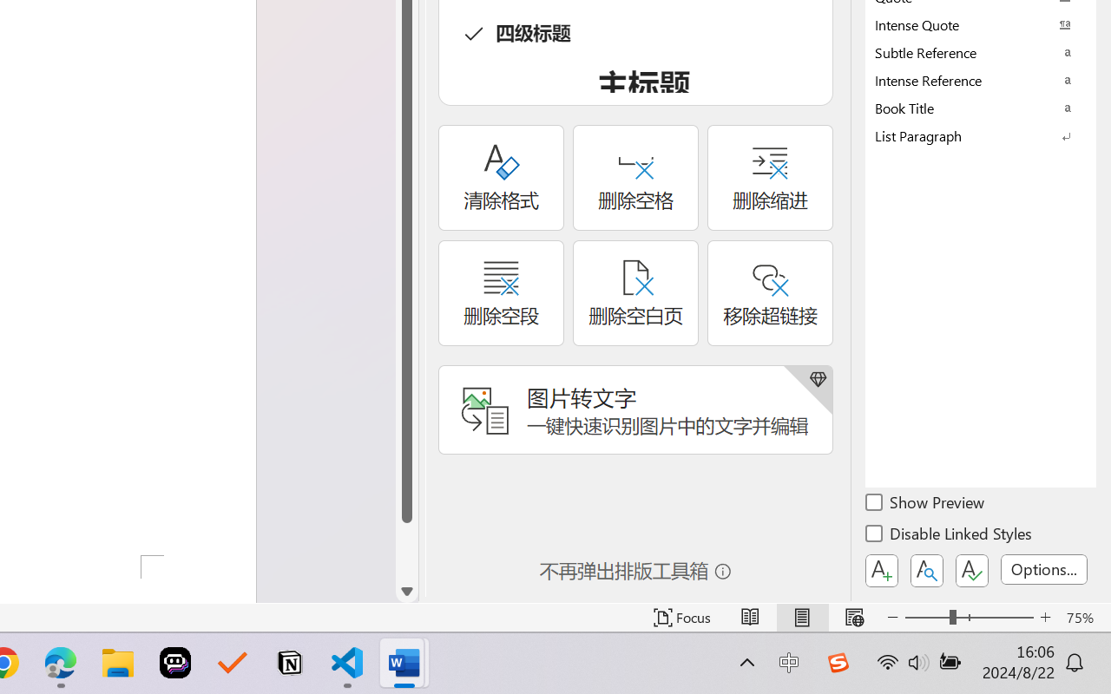  I want to click on Show Preview, so click(926, 505).